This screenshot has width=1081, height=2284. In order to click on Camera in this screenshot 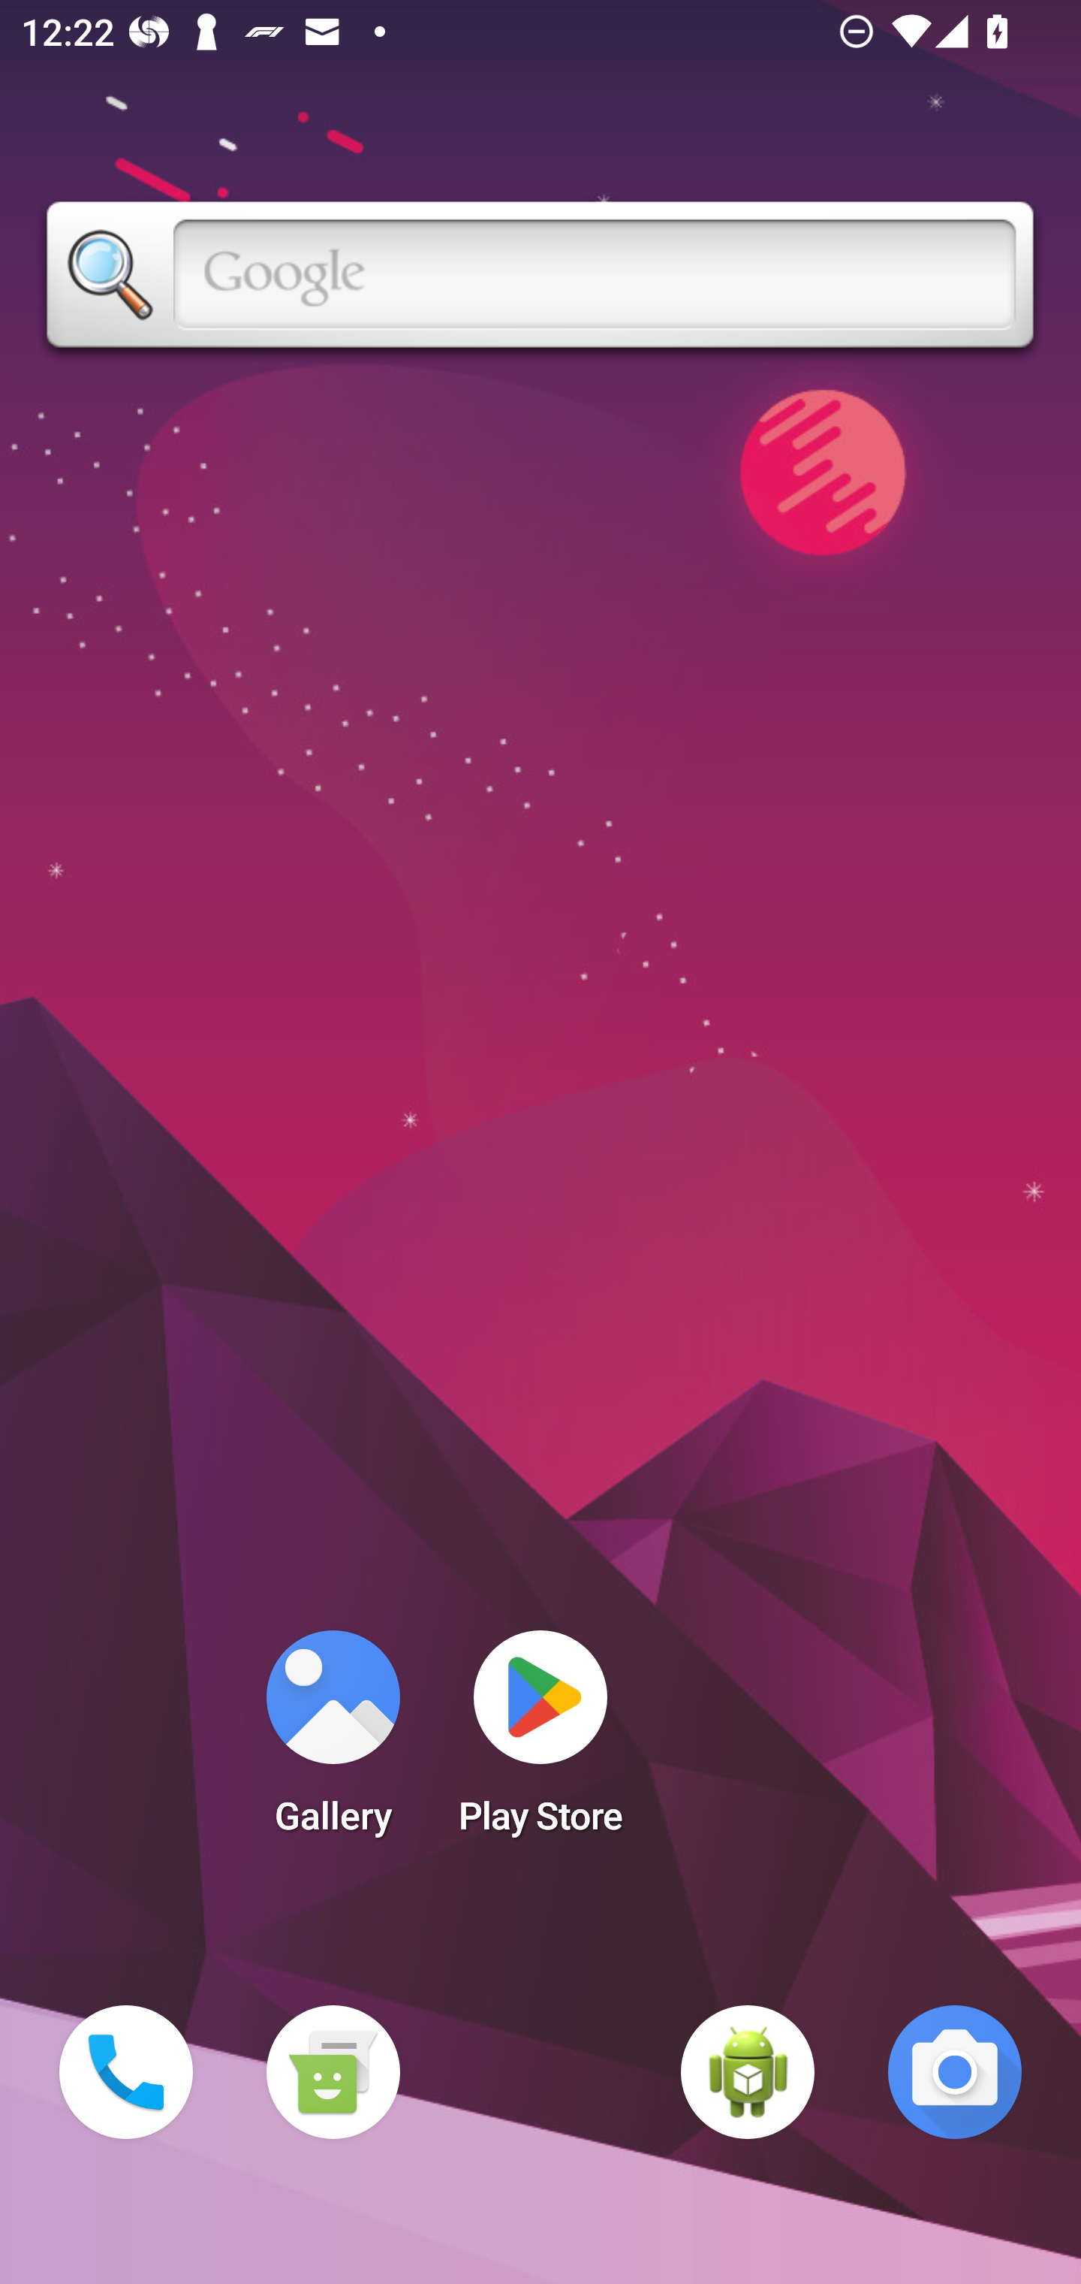, I will do `click(955, 2072)`.